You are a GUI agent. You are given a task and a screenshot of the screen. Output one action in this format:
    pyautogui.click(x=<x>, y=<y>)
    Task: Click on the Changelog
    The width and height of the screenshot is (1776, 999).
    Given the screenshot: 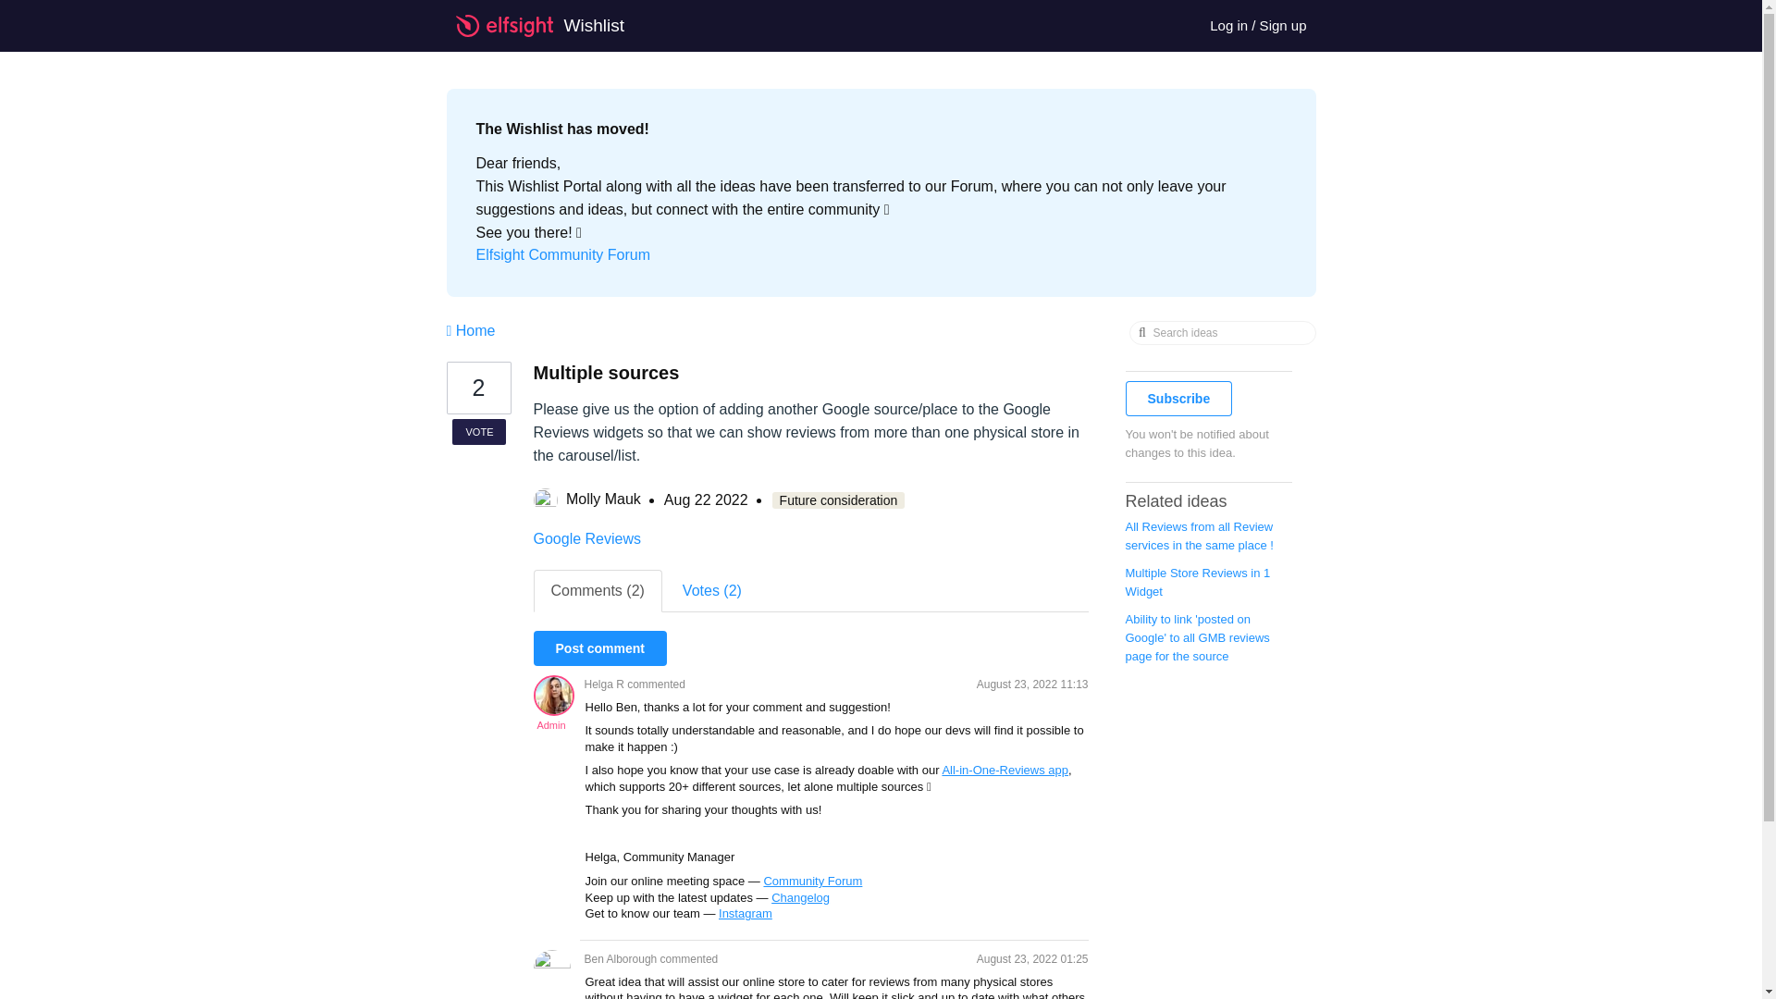 What is the action you would take?
    pyautogui.click(x=799, y=897)
    